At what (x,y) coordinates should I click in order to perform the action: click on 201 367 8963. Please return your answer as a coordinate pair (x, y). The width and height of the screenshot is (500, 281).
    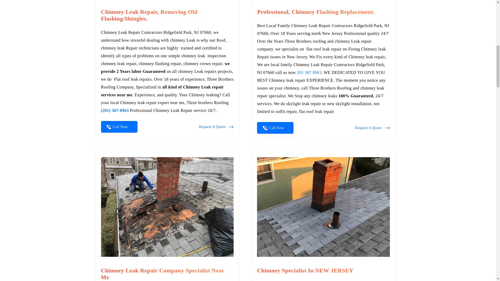
    Looking at the image, I should click on (309, 72).